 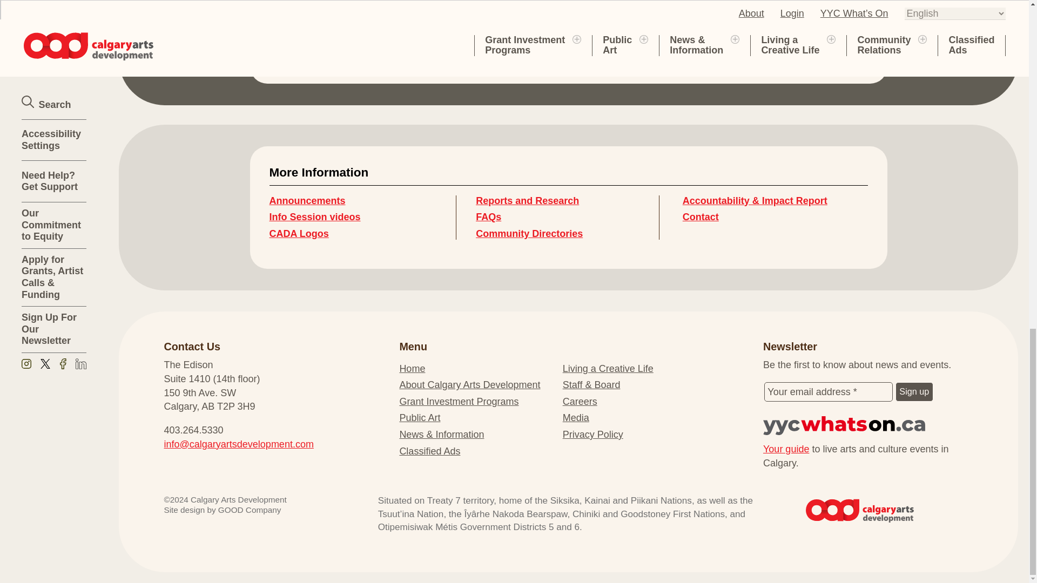 I want to click on YYC What's On, so click(x=868, y=425).